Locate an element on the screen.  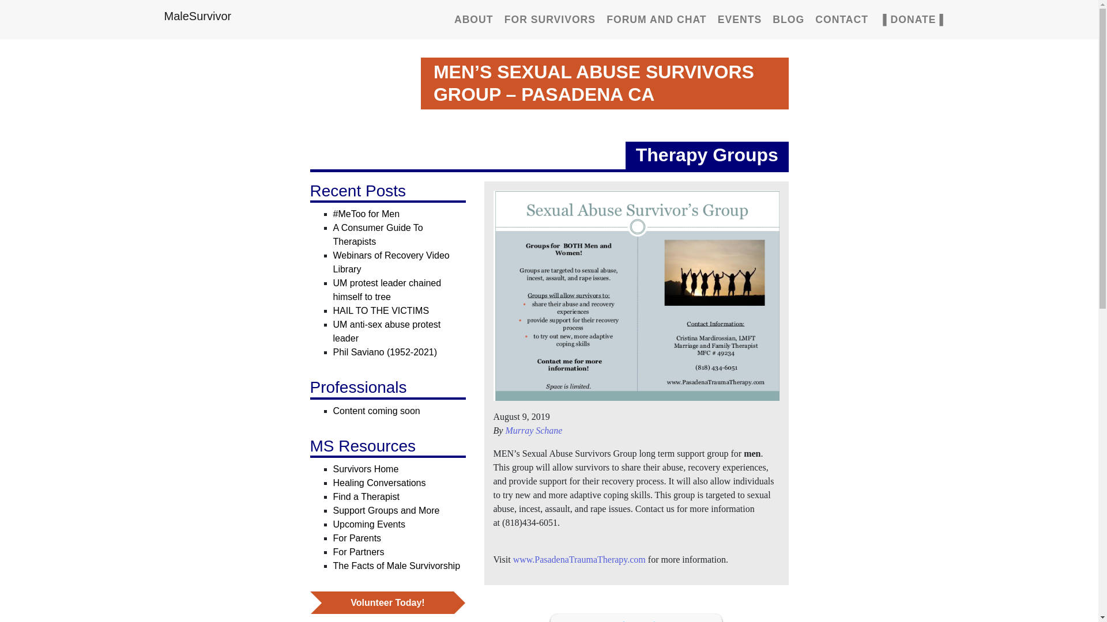
EVENTS is located at coordinates (739, 20).